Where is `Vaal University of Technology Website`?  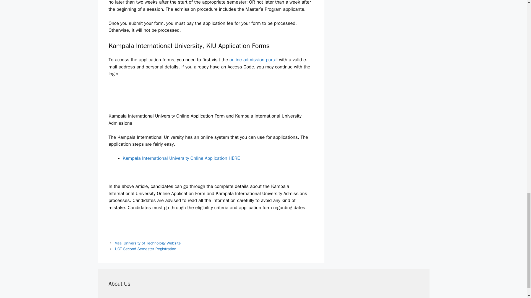
Vaal University of Technology Website is located at coordinates (148, 243).